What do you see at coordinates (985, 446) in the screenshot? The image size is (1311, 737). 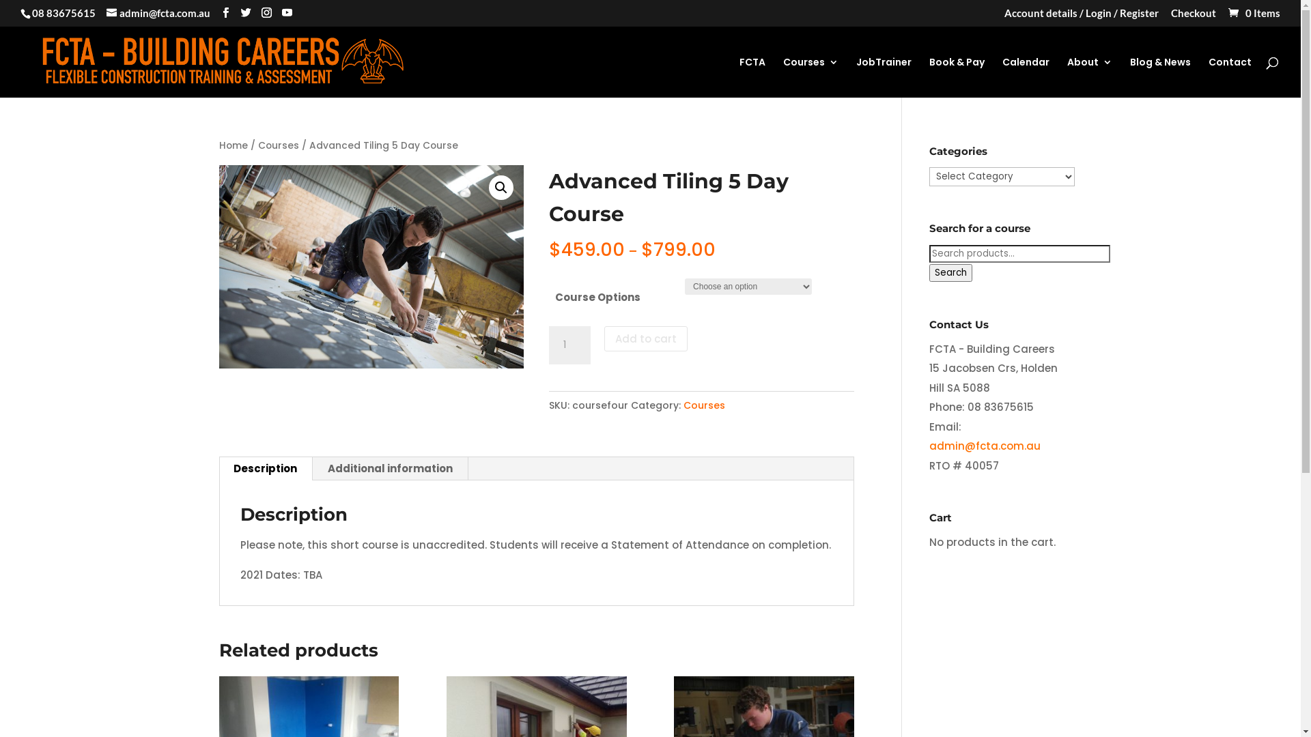 I see `admin@fcta.com.au` at bounding box center [985, 446].